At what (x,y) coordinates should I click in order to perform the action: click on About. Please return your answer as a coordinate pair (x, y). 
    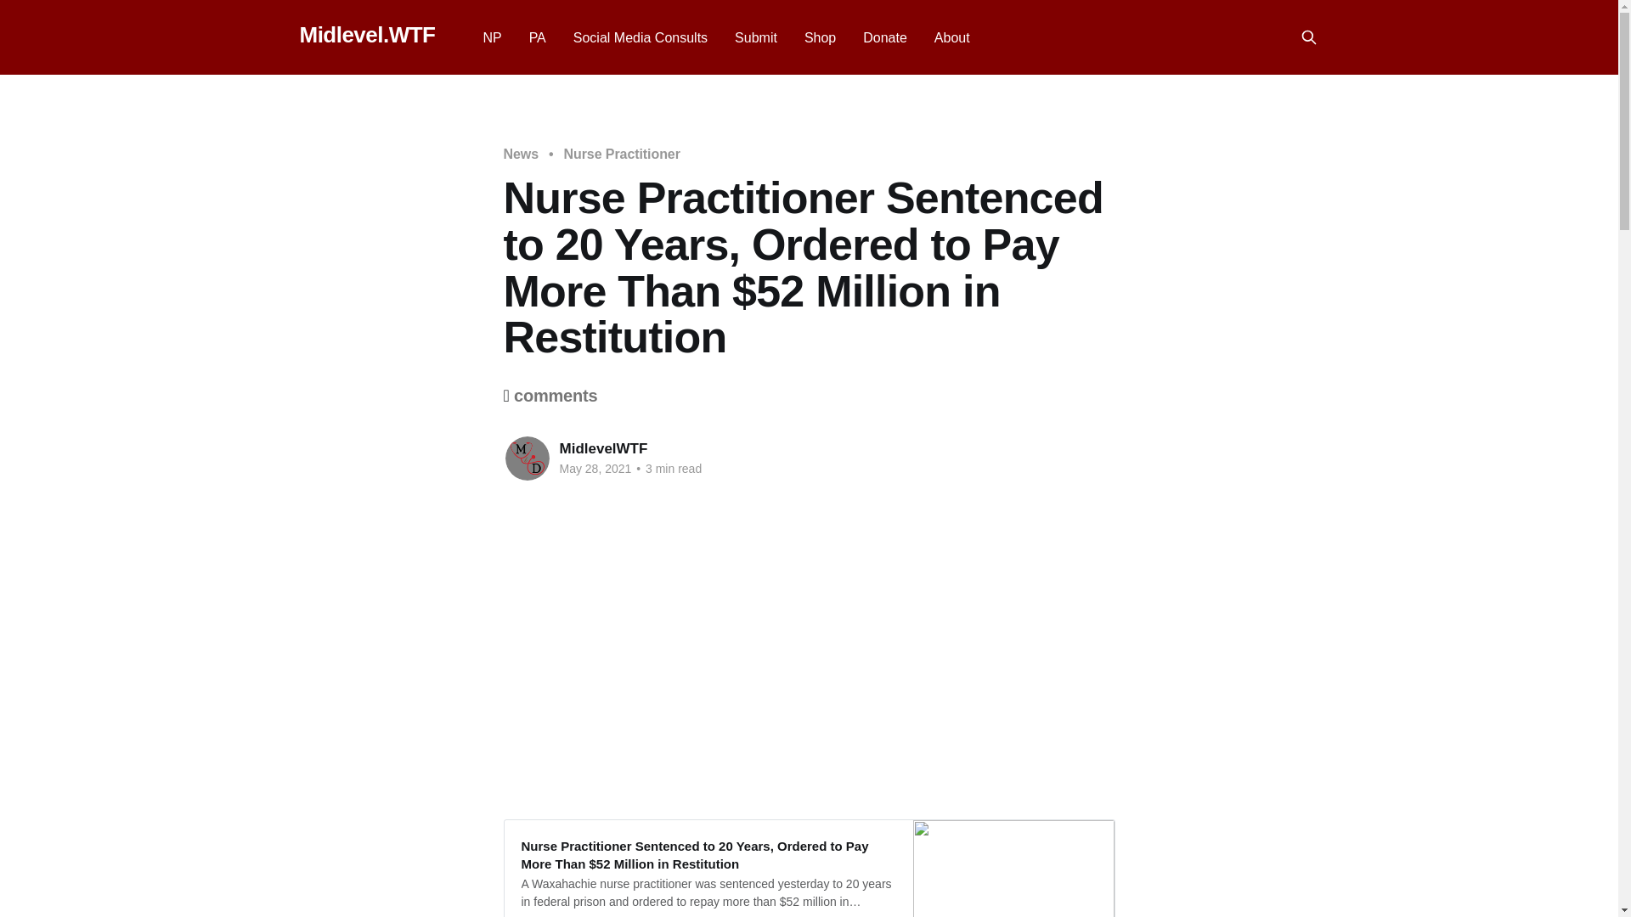
    Looking at the image, I should click on (952, 37).